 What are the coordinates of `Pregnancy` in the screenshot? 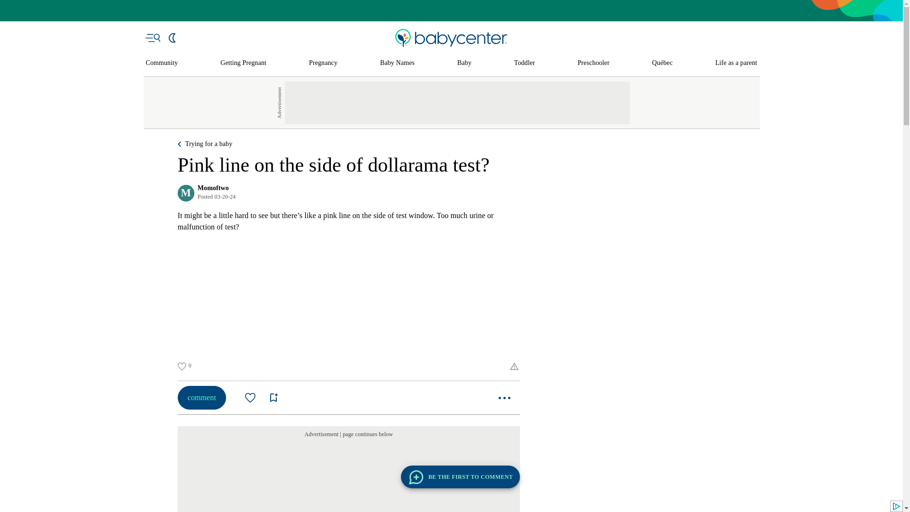 It's located at (323, 63).